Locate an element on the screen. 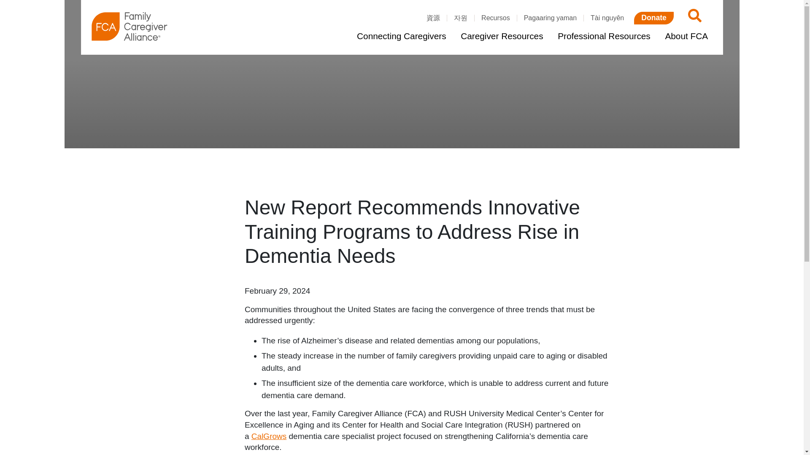 Image resolution: width=810 pixels, height=455 pixels. About FCA is located at coordinates (686, 36).